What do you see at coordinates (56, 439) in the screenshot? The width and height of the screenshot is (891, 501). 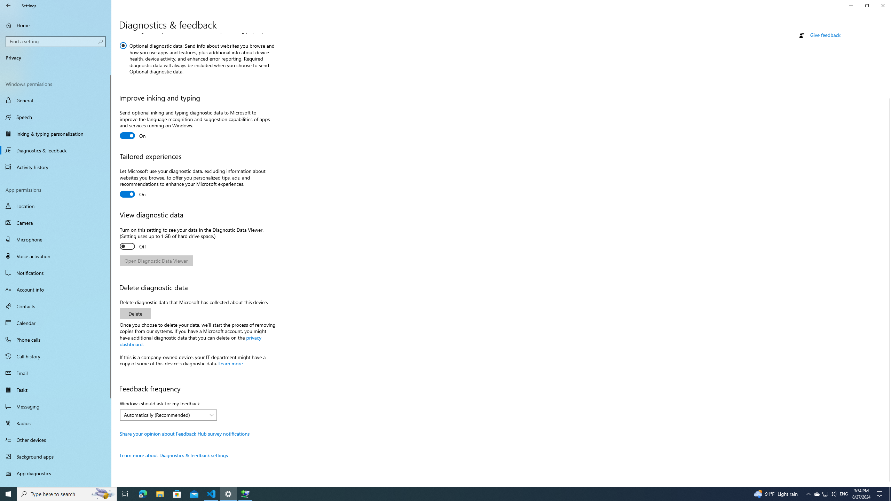 I see `Other devices` at bounding box center [56, 439].